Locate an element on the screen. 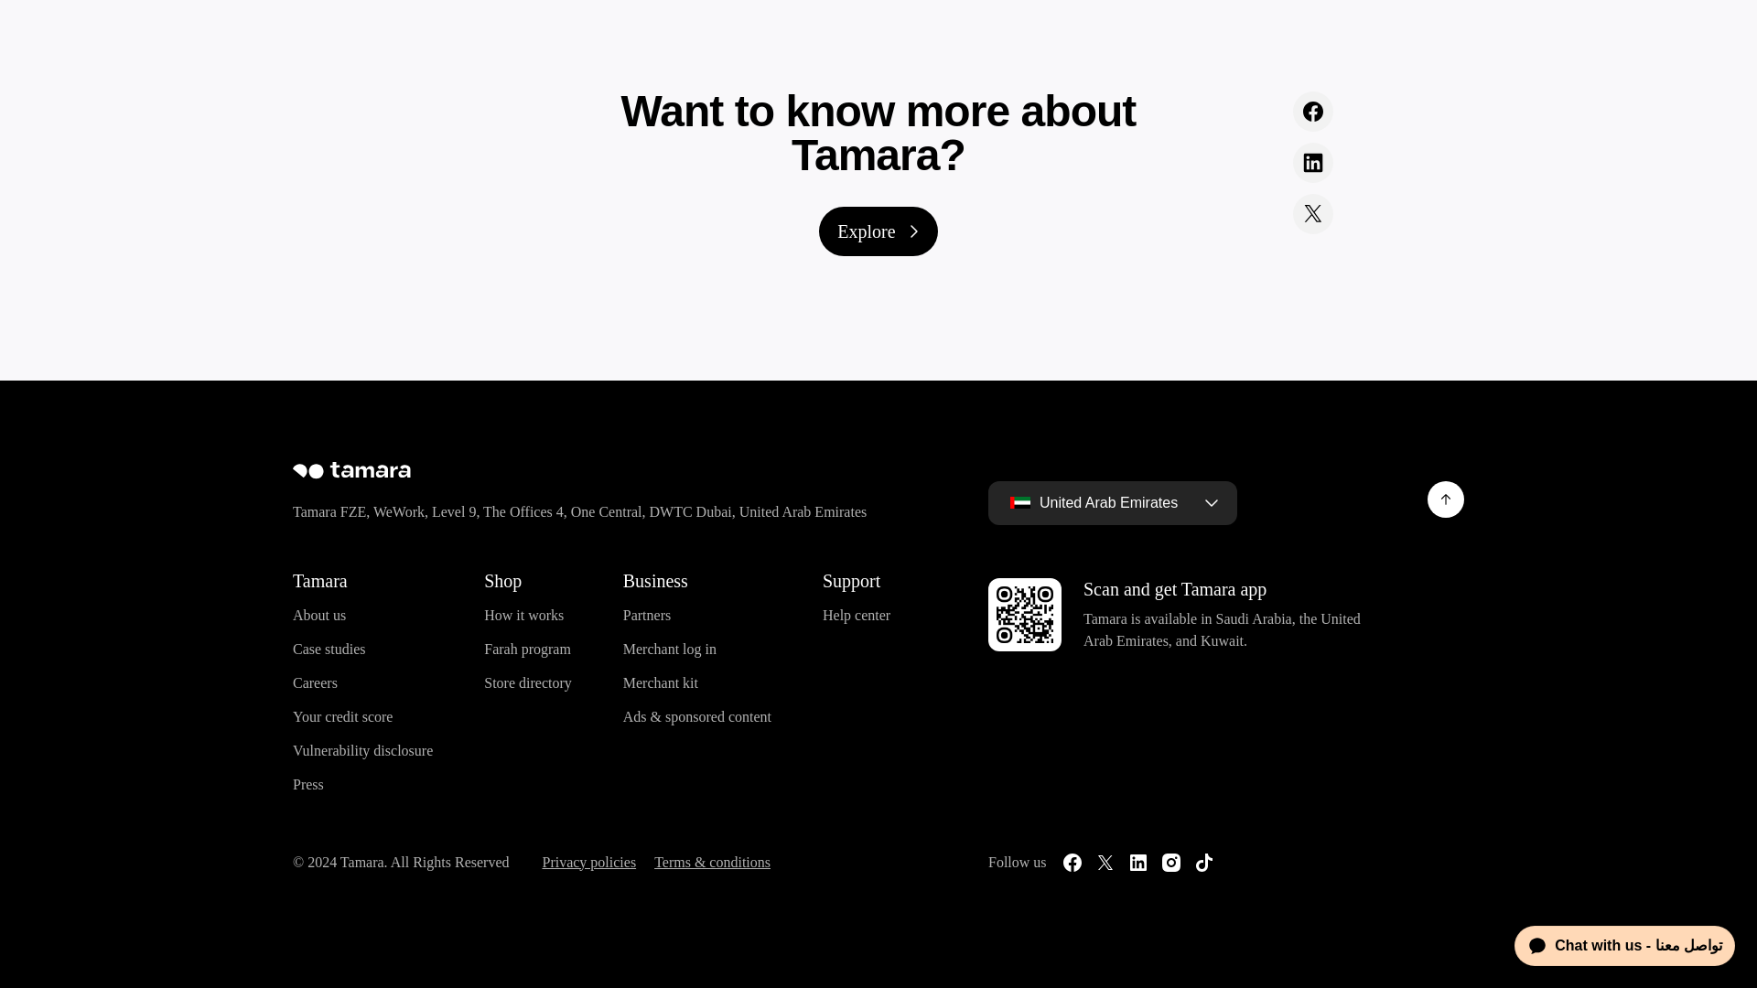 This screenshot has width=1757, height=988. Vulnerability disclosure is located at coordinates (362, 750).